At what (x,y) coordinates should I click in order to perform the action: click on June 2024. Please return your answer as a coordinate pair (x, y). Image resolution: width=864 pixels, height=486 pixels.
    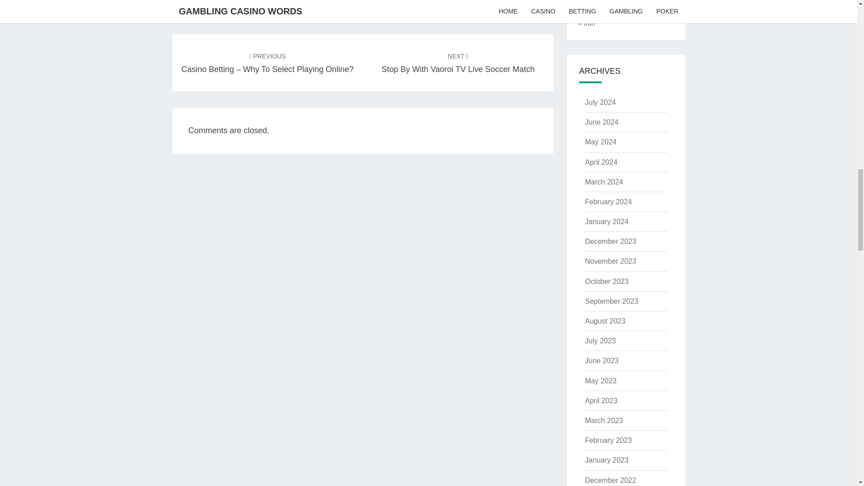
    Looking at the image, I should click on (601, 122).